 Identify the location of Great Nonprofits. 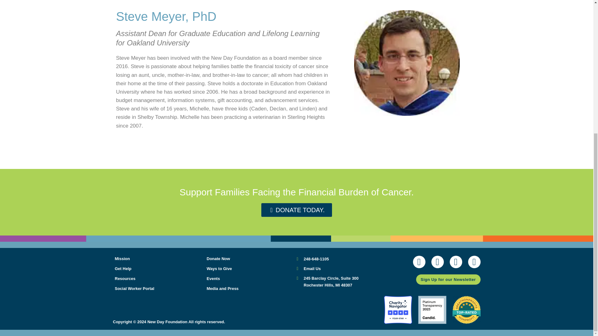
(342, 268).